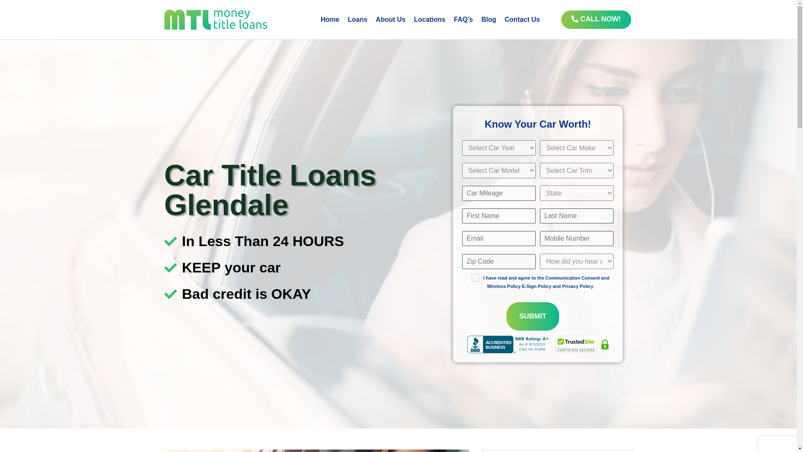 The width and height of the screenshot is (803, 452). What do you see at coordinates (522, 19) in the screenshot?
I see `Contact Us` at bounding box center [522, 19].